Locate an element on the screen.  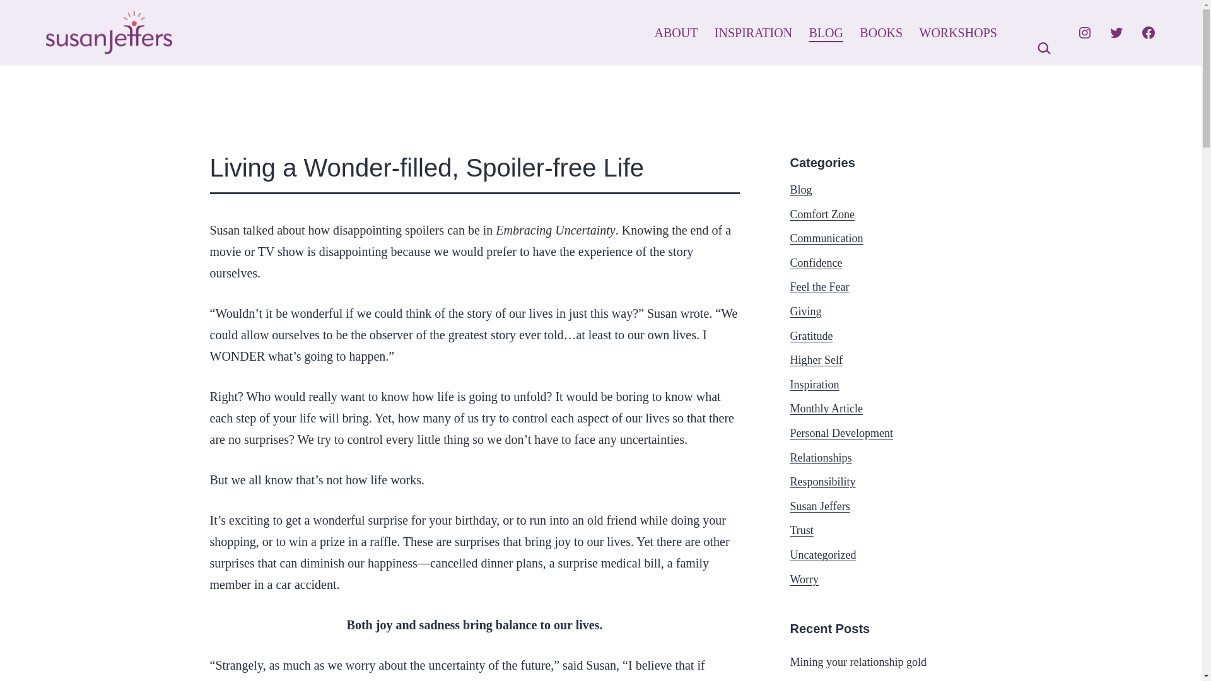
BLOG is located at coordinates (826, 32).